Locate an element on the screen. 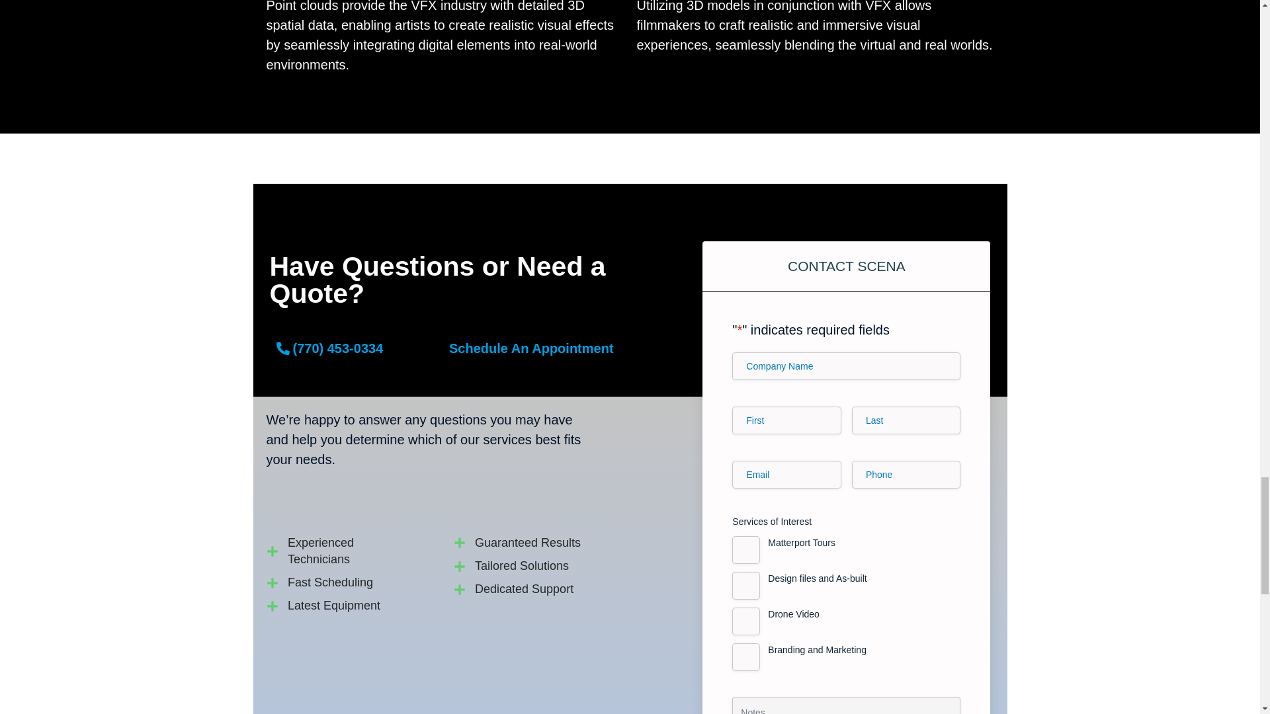 Image resolution: width=1270 pixels, height=714 pixels. Matterport Tours is located at coordinates (746, 550).